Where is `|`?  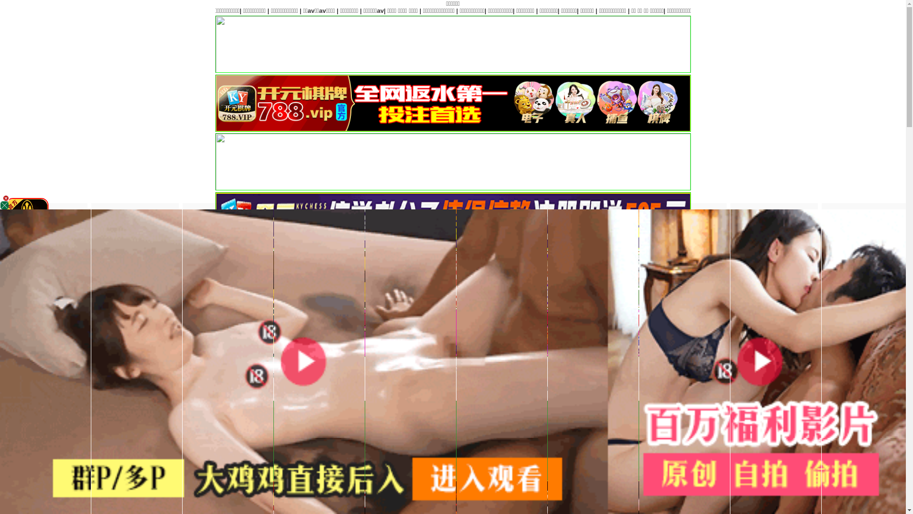
| is located at coordinates (580, 464).